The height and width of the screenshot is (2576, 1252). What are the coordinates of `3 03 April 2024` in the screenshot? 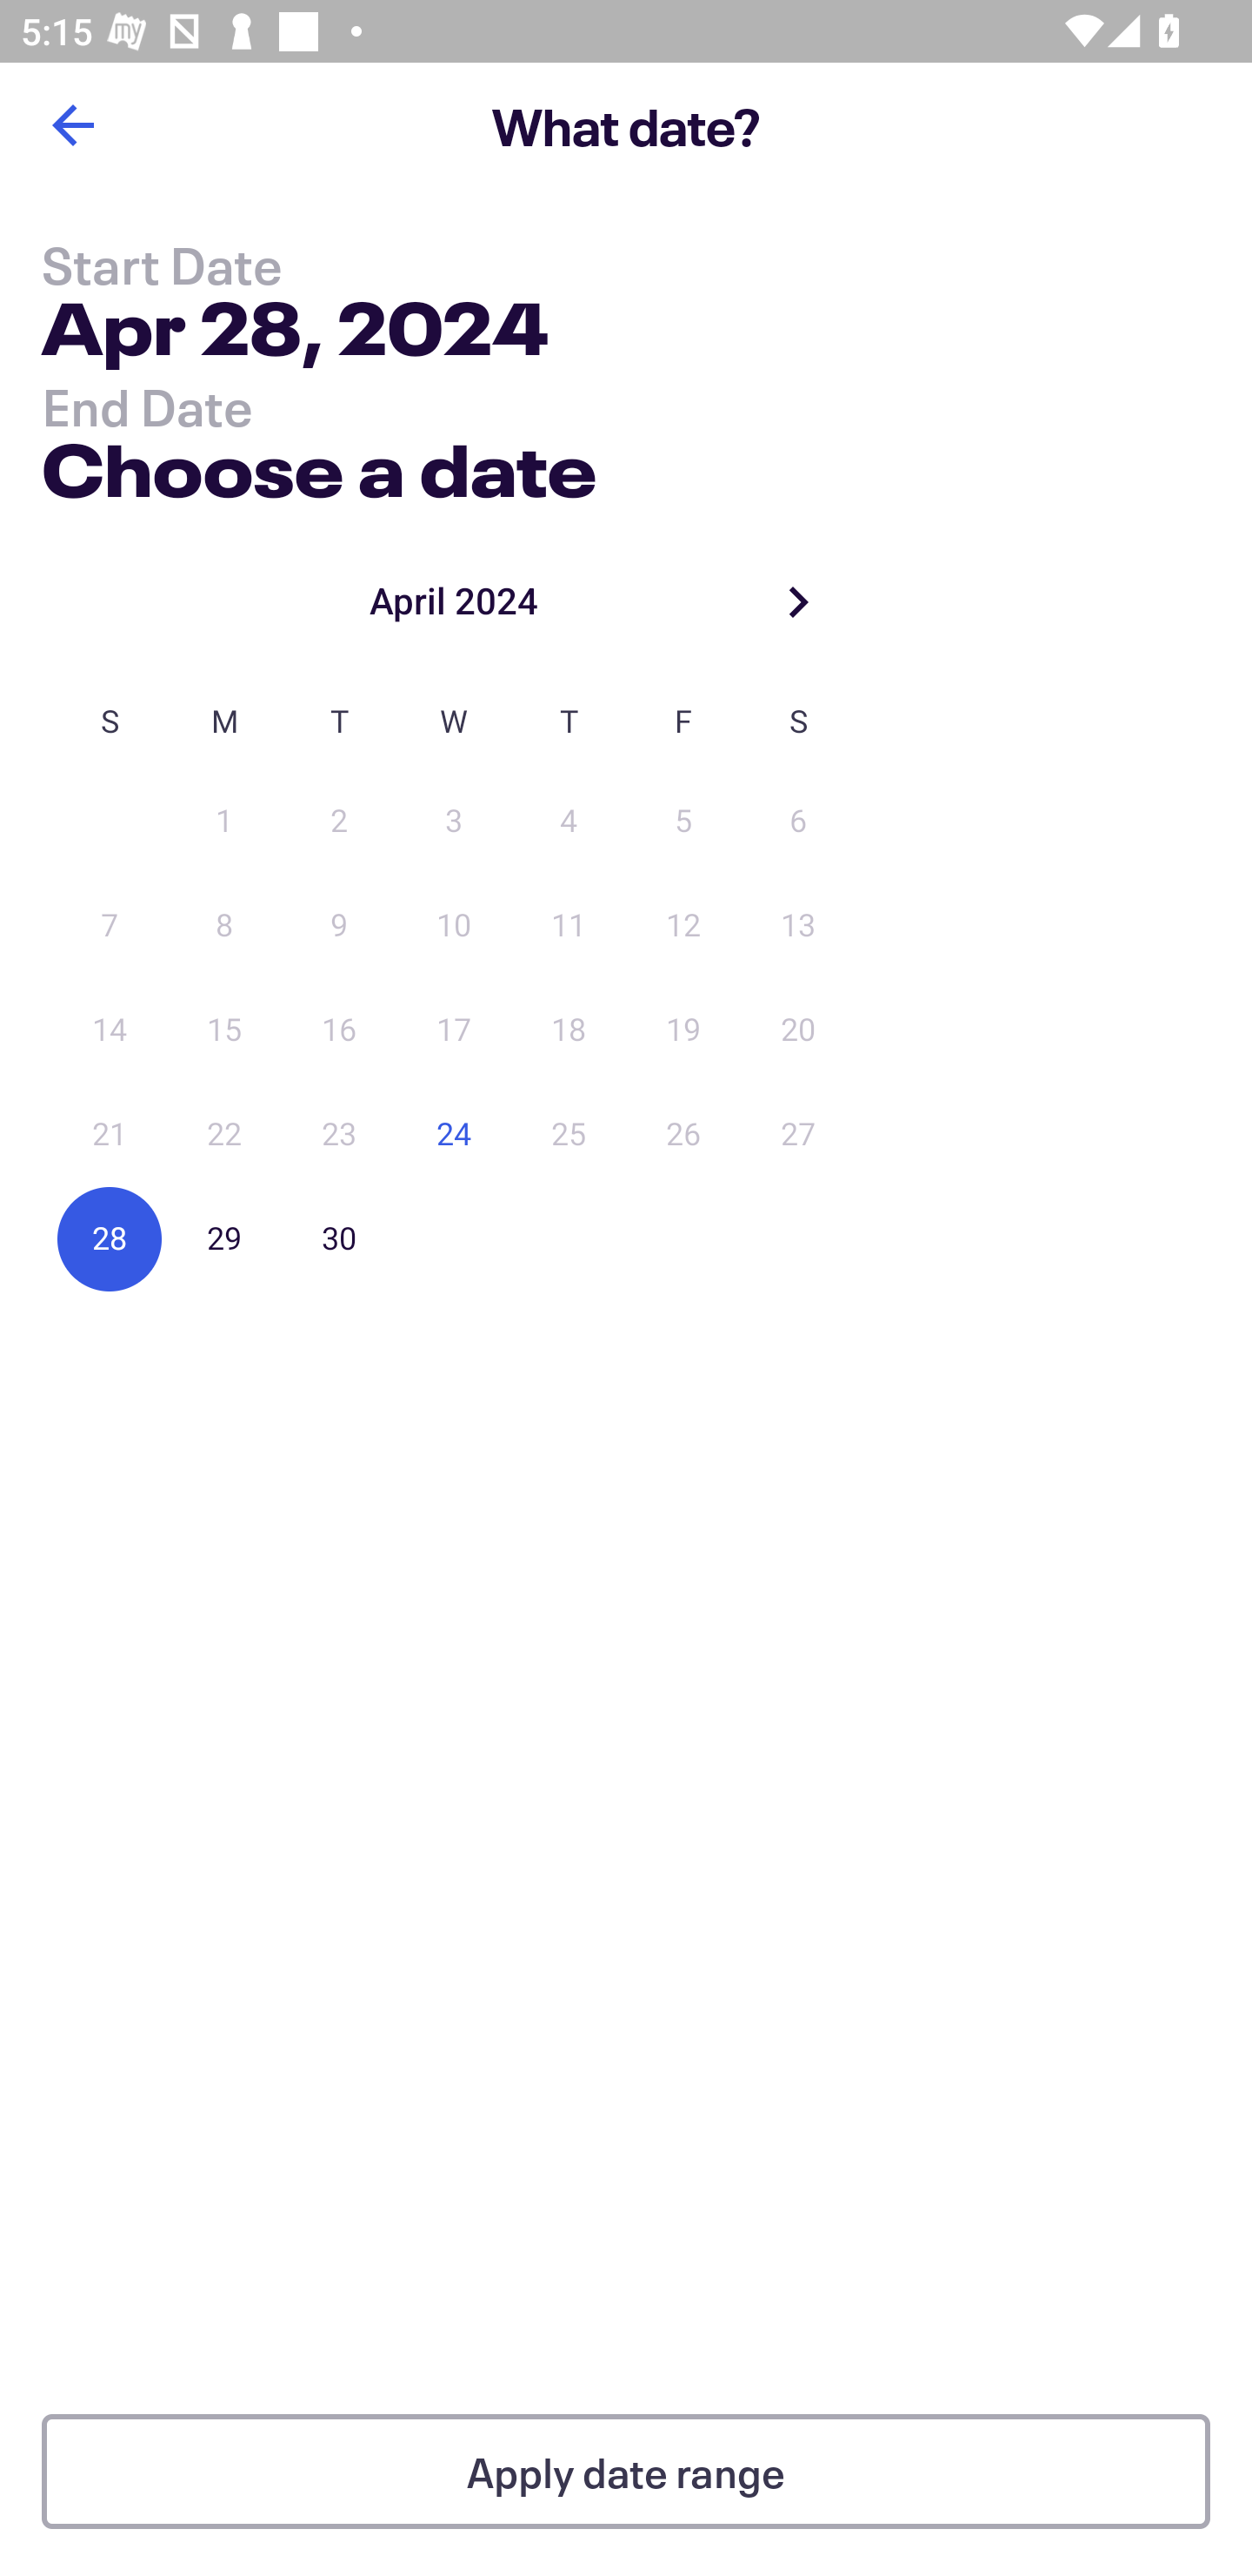 It's located at (454, 822).